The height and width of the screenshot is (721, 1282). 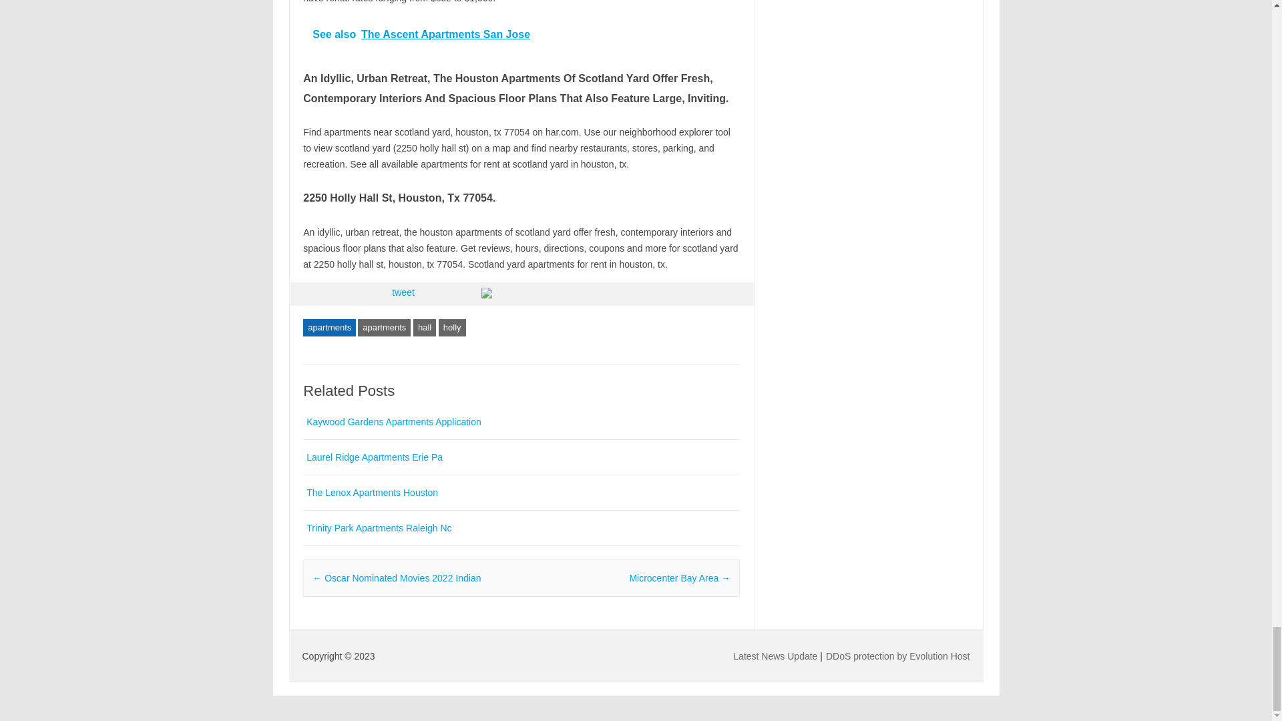 I want to click on Kaywood Gardens Apartments Application, so click(x=394, y=422).